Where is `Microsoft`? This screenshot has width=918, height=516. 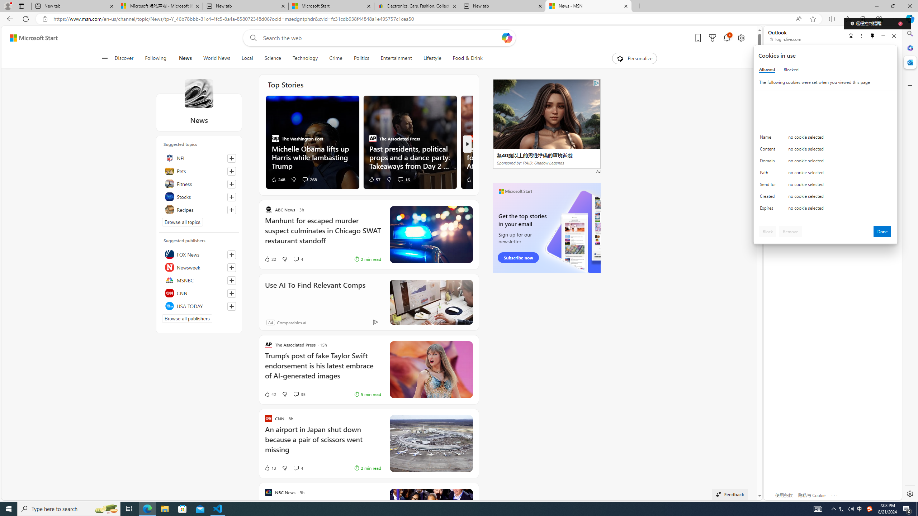 Microsoft is located at coordinates (792, 59).